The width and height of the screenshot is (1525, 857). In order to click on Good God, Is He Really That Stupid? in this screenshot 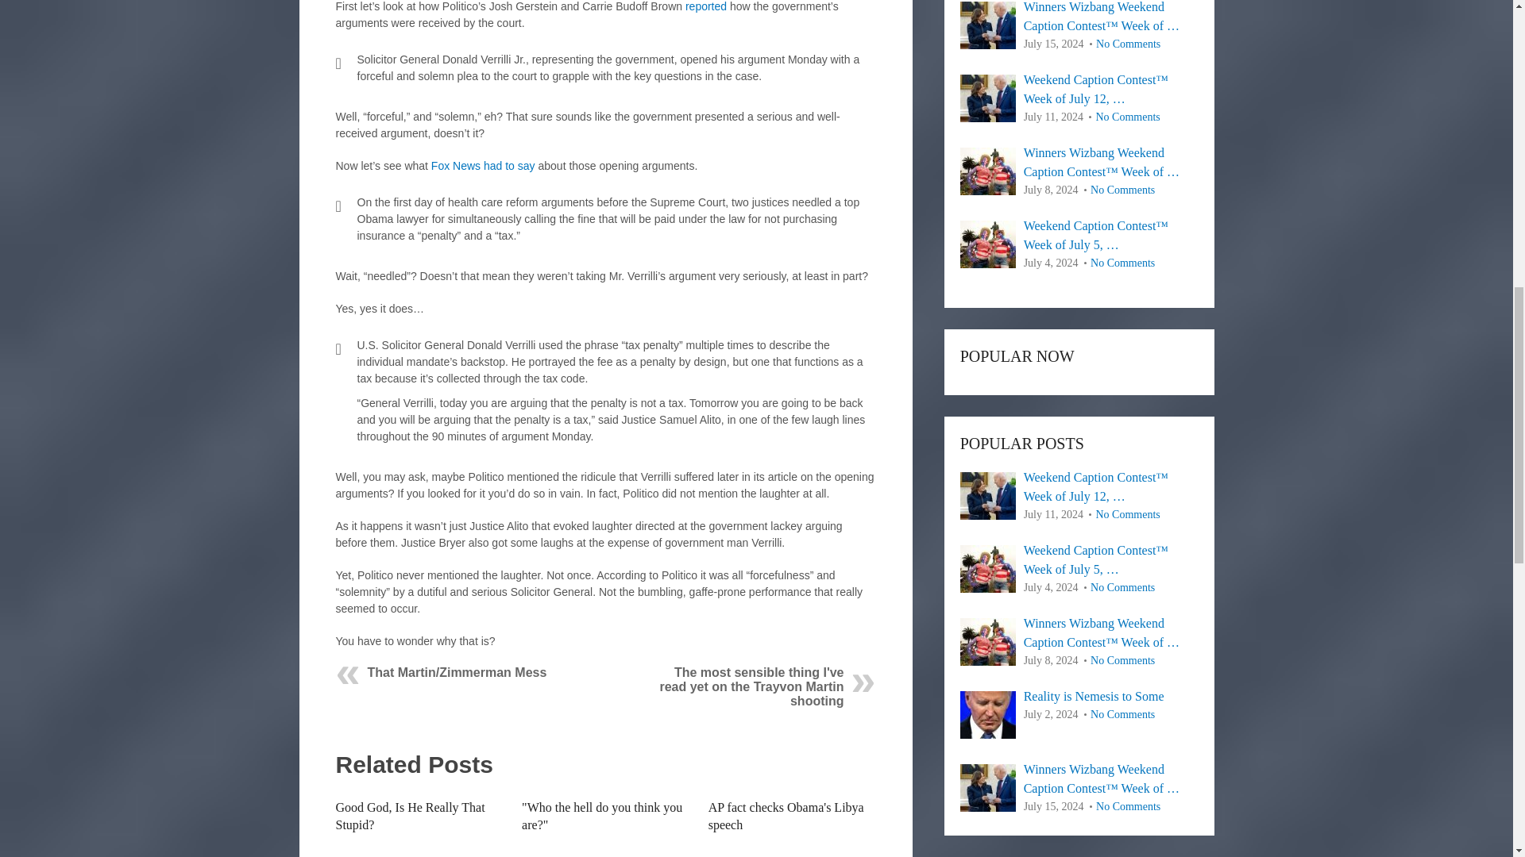, I will do `click(410, 816)`.